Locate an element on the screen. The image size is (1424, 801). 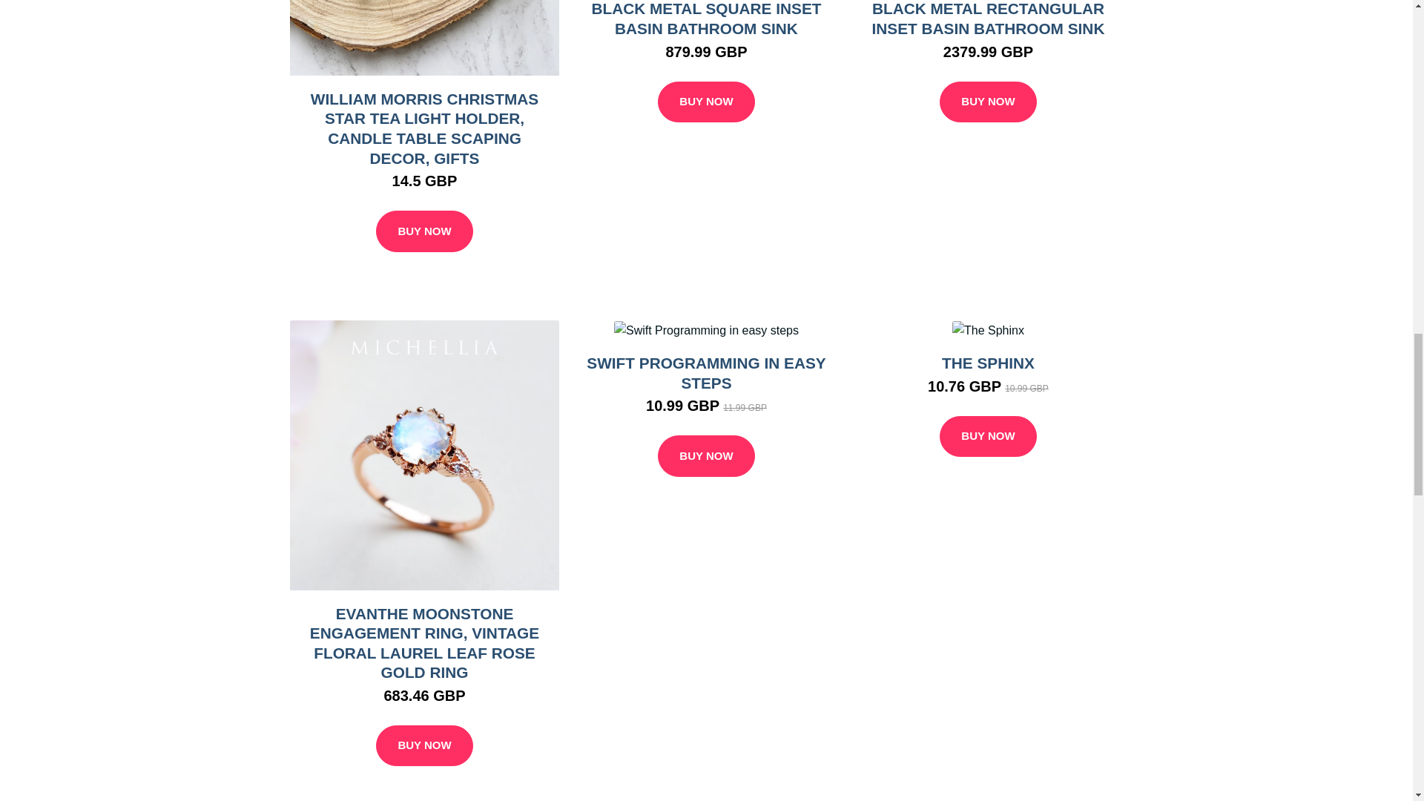
BUY NOW is located at coordinates (706, 455).